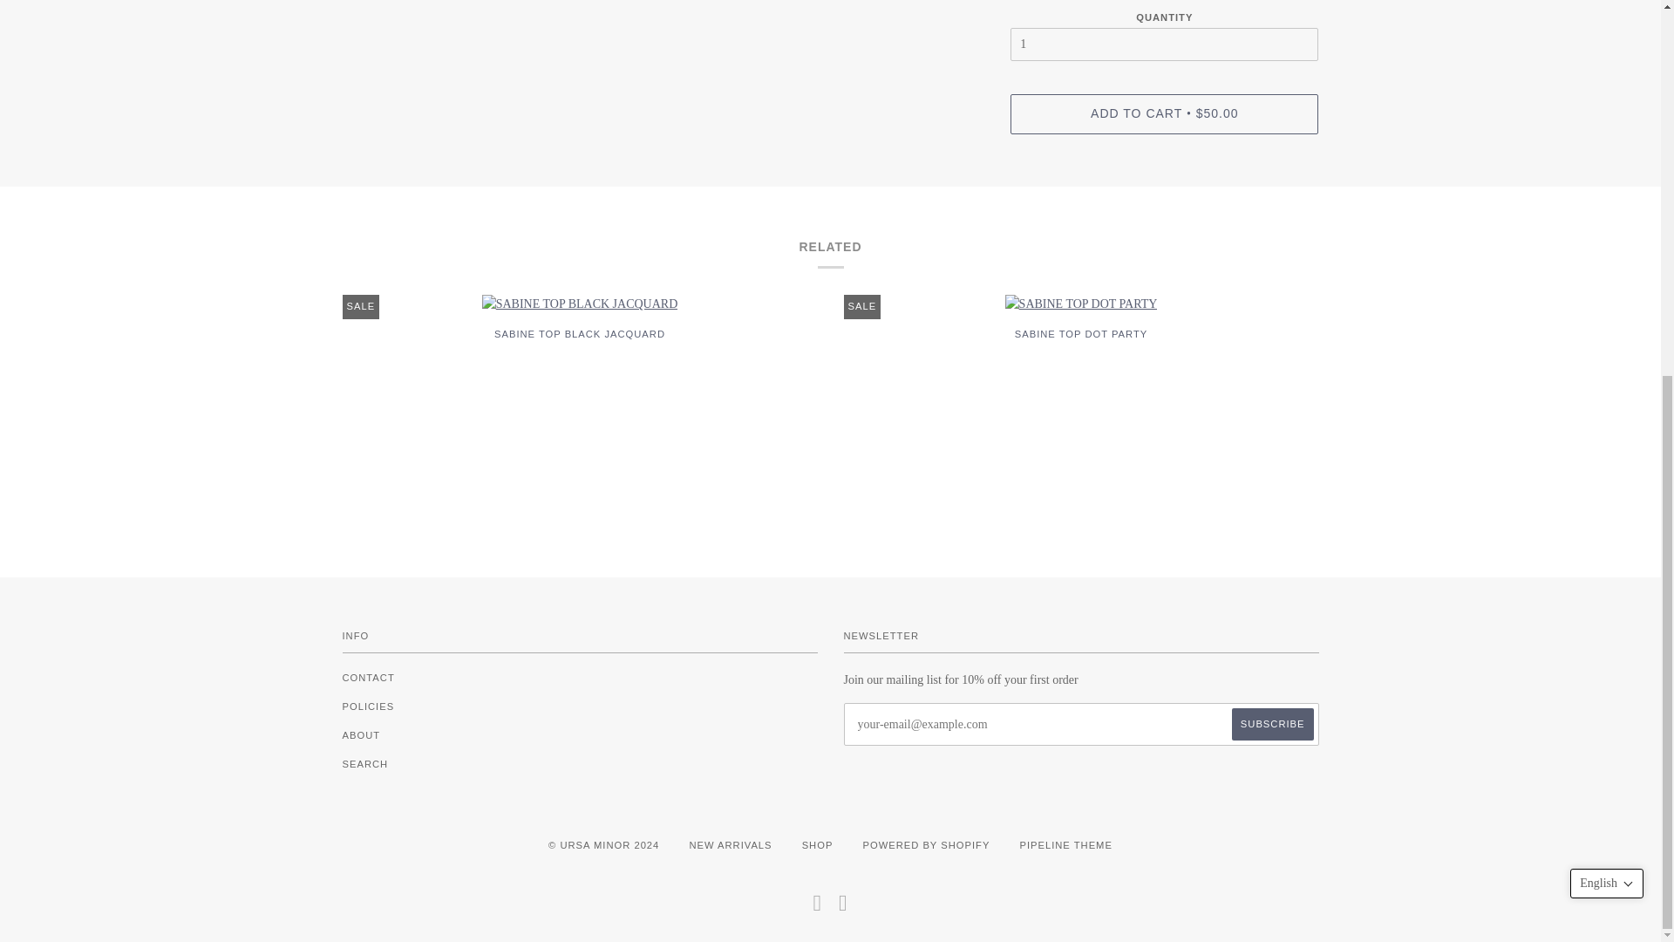 Image resolution: width=1674 pixels, height=942 pixels. What do you see at coordinates (1273, 724) in the screenshot?
I see `Subscribe` at bounding box center [1273, 724].